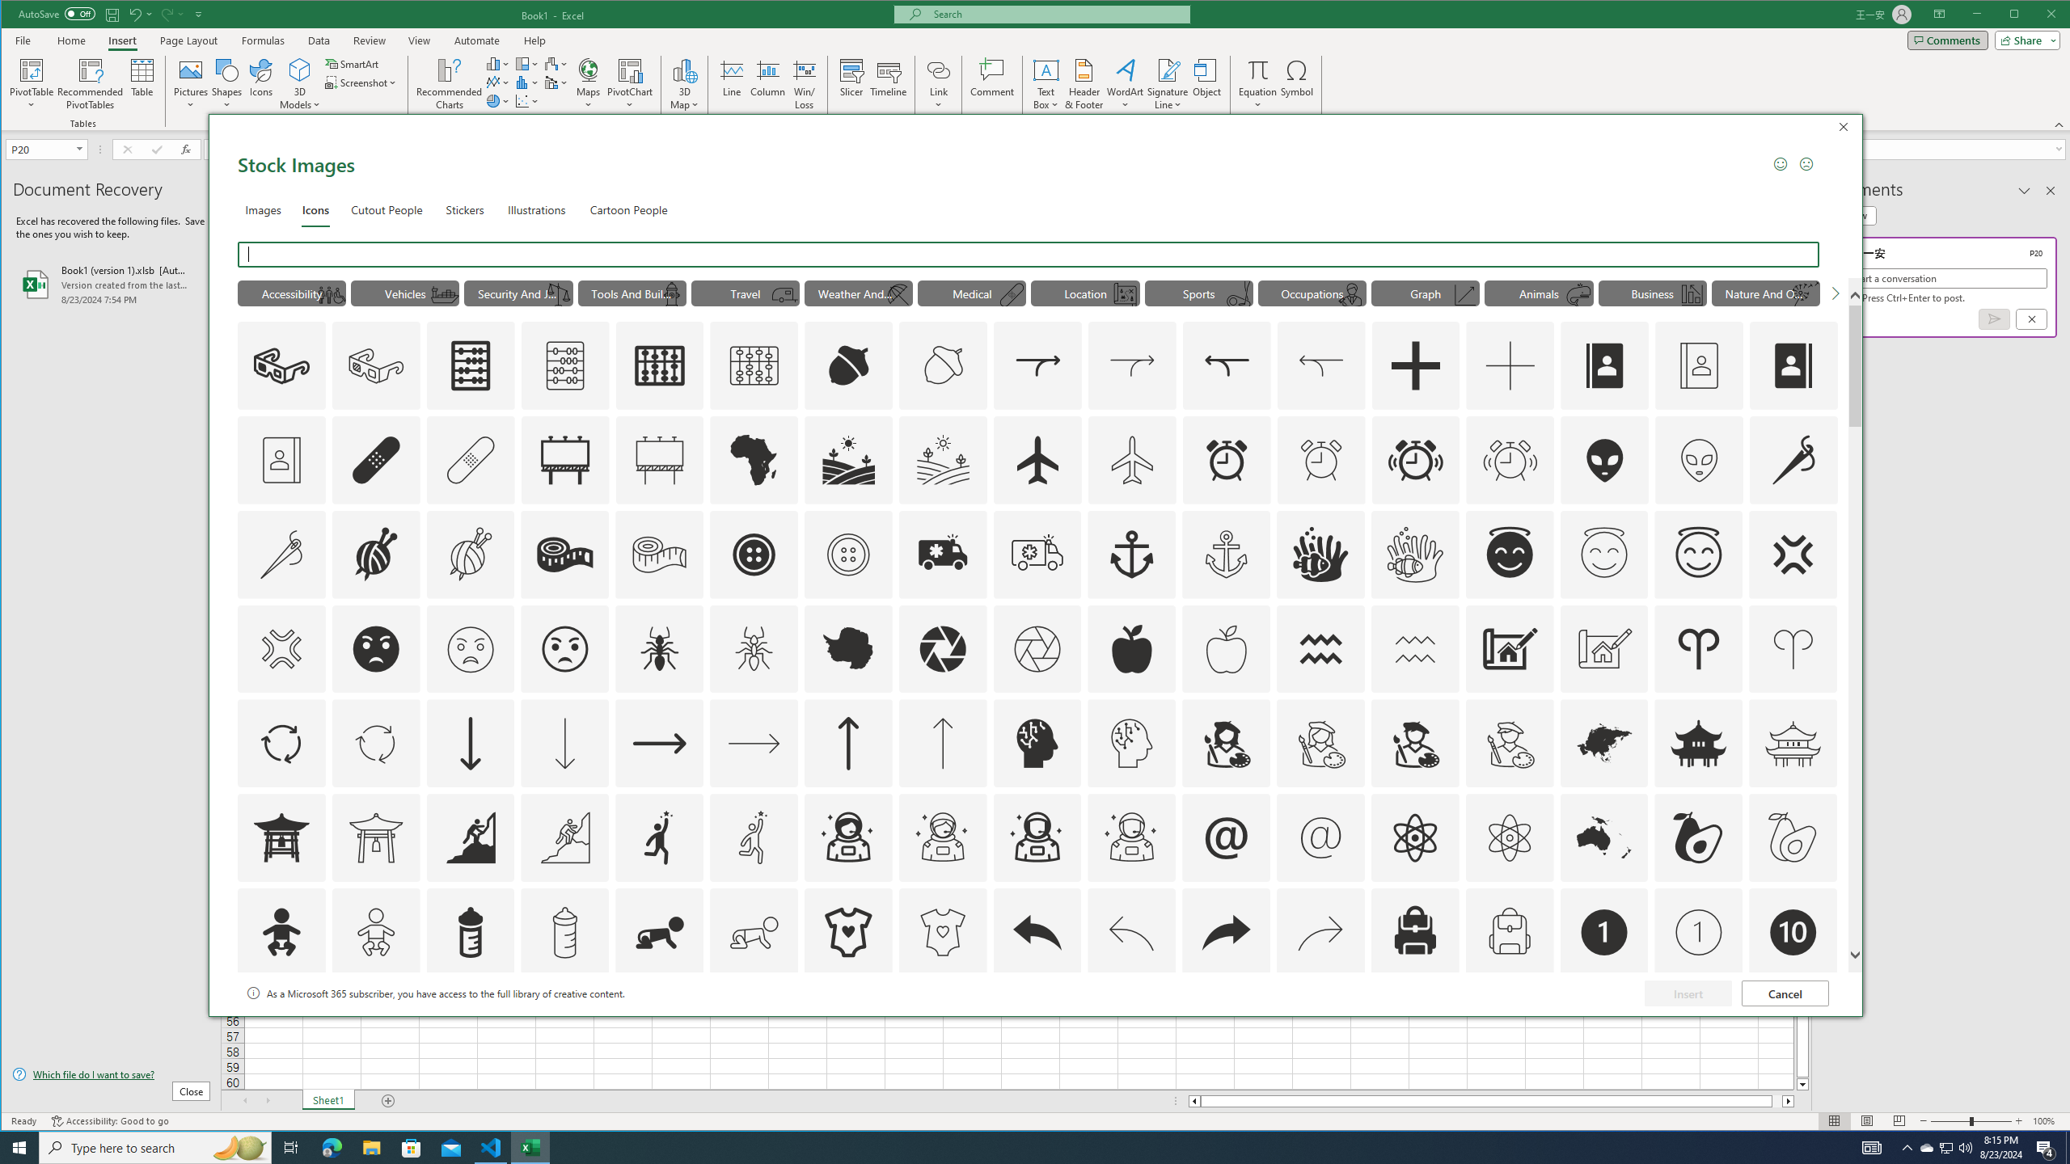  I want to click on AutomationID: Icons_BabyCrawling_M, so click(754, 932).